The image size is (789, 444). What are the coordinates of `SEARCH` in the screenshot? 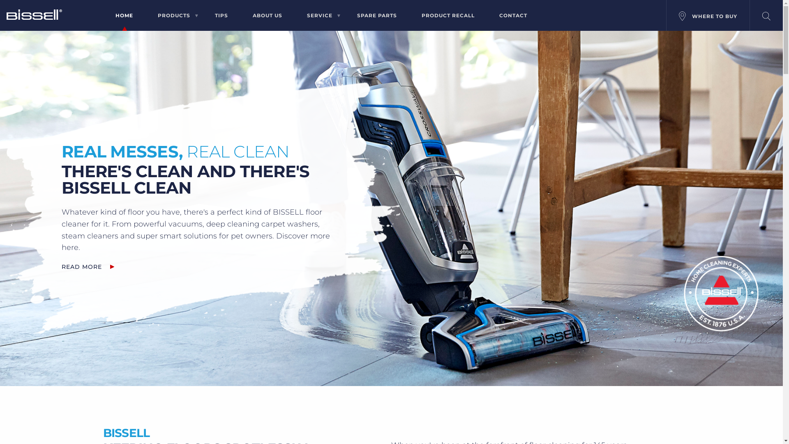 It's located at (766, 16).